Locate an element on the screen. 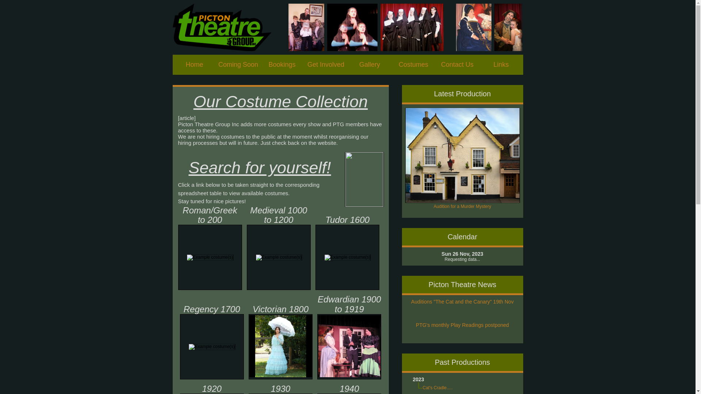  Edwardian 1900 to 1919 is located at coordinates (349, 346).